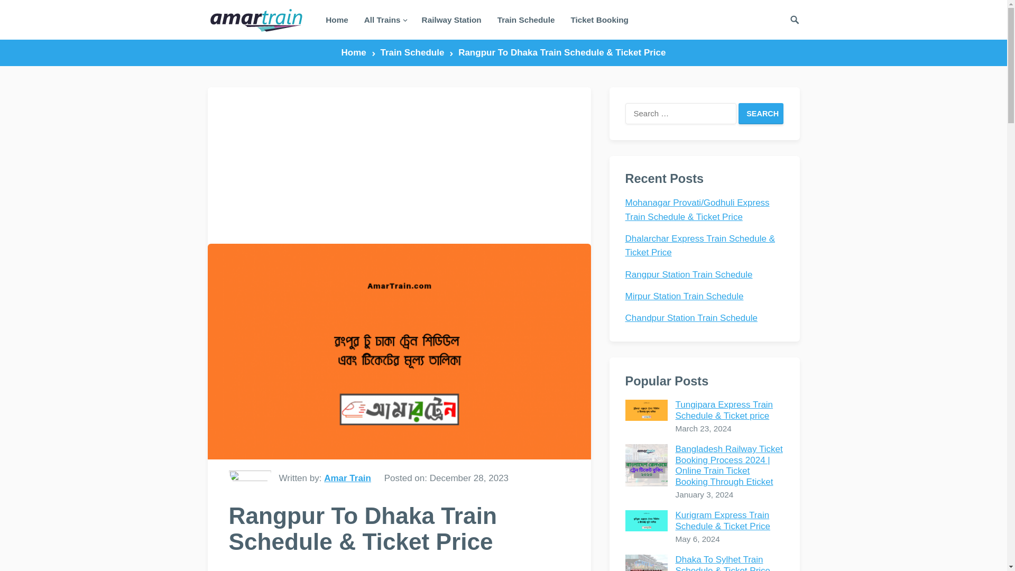 The width and height of the screenshot is (1015, 571). Describe the element at coordinates (761, 114) in the screenshot. I see `Search` at that location.